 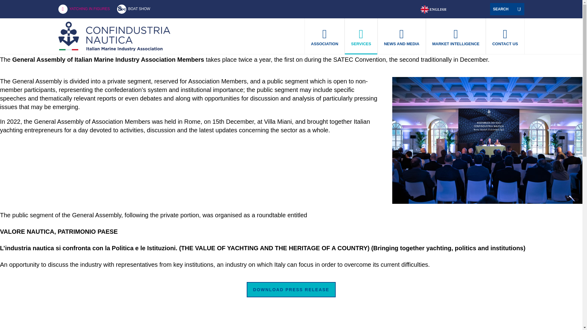 What do you see at coordinates (505, 36) in the screenshot?
I see `CONTACT US` at bounding box center [505, 36].